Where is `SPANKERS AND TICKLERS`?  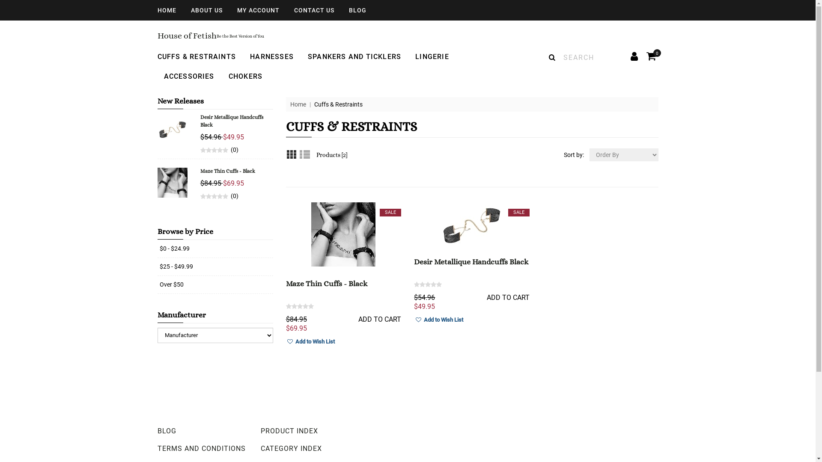 SPANKERS AND TICKLERS is located at coordinates (354, 57).